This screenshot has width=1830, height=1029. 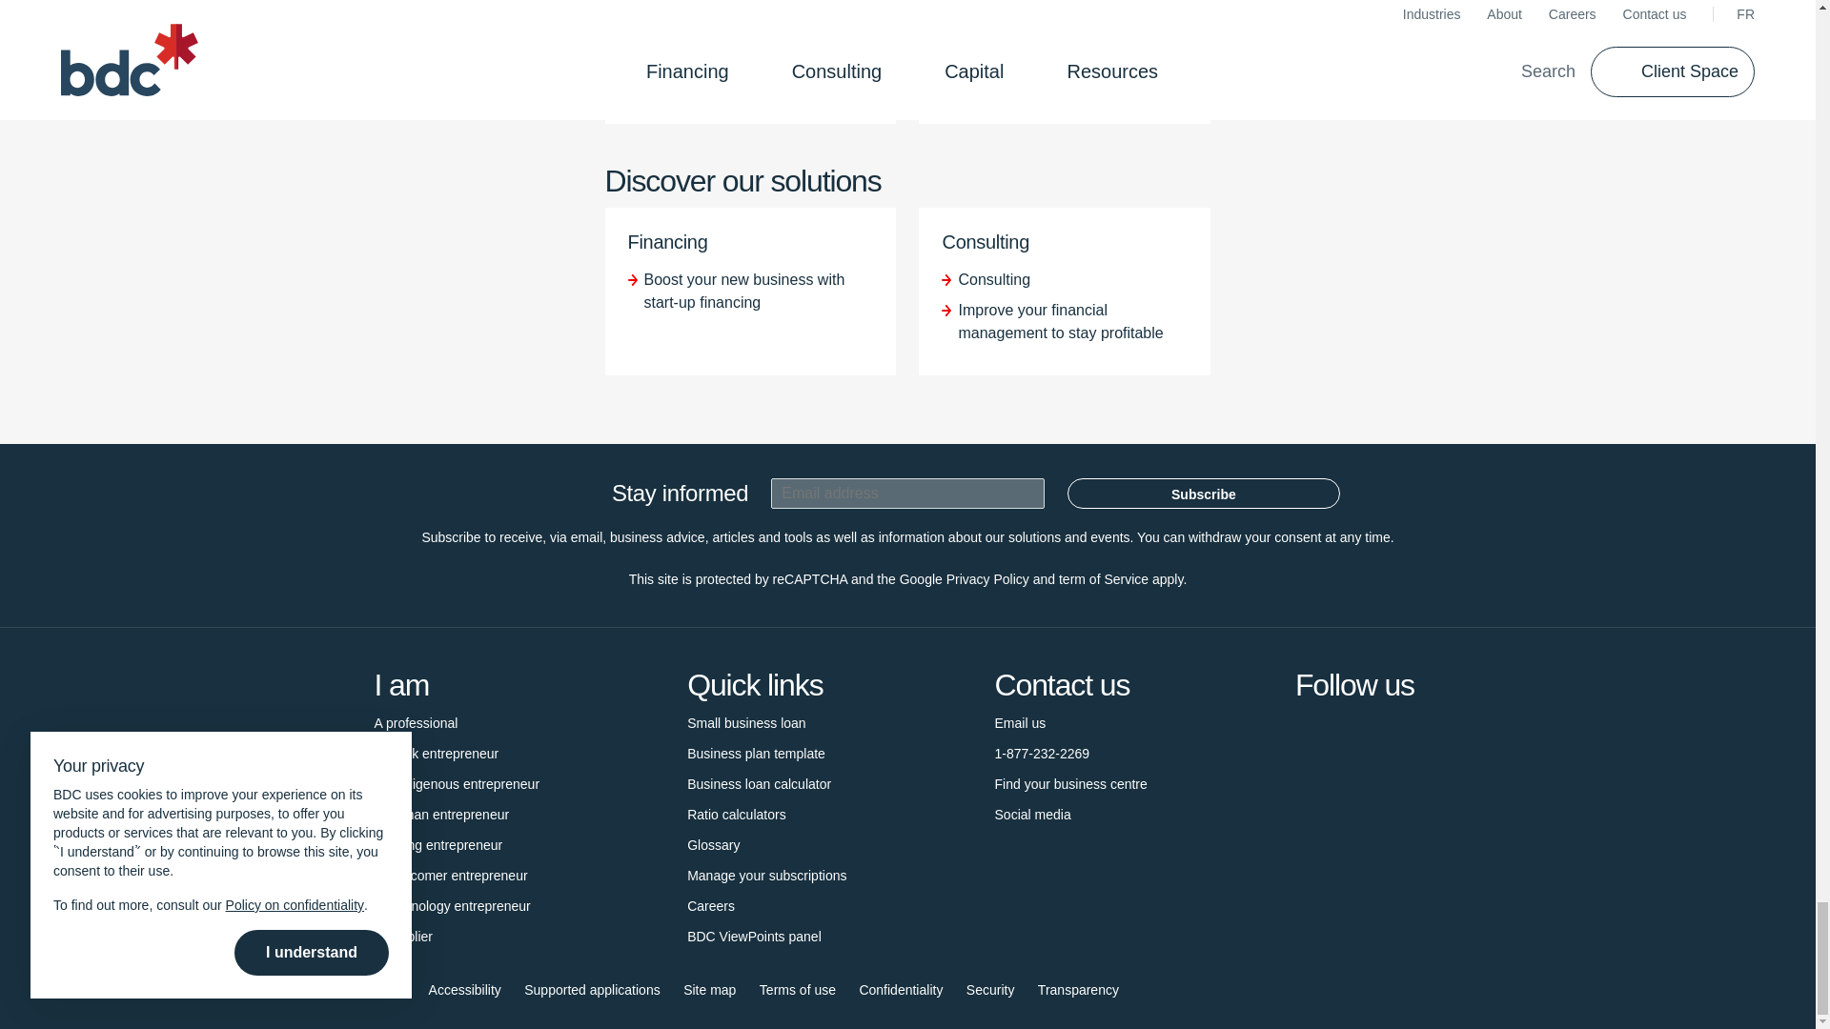 I want to click on Woman entrepreneur, so click(x=440, y=814).